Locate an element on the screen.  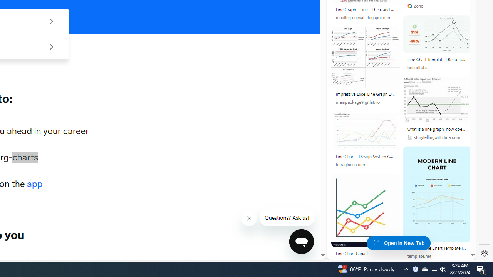
Close message from company is located at coordinates (250, 219).